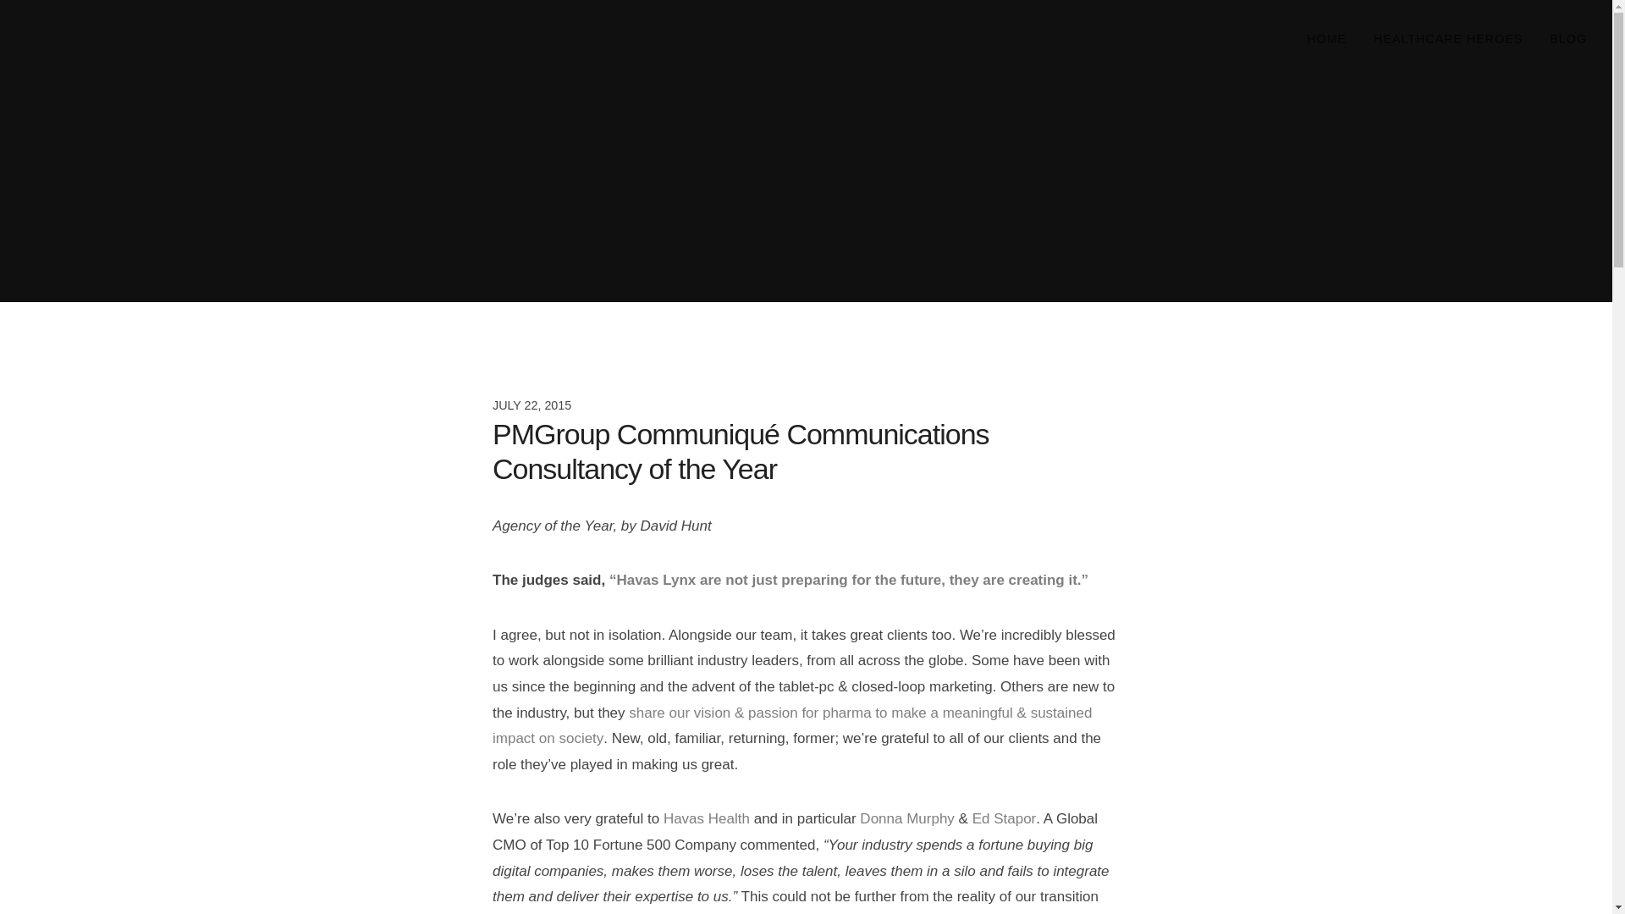 This screenshot has width=1625, height=914. What do you see at coordinates (1004, 818) in the screenshot?
I see `Ed Stapor` at bounding box center [1004, 818].